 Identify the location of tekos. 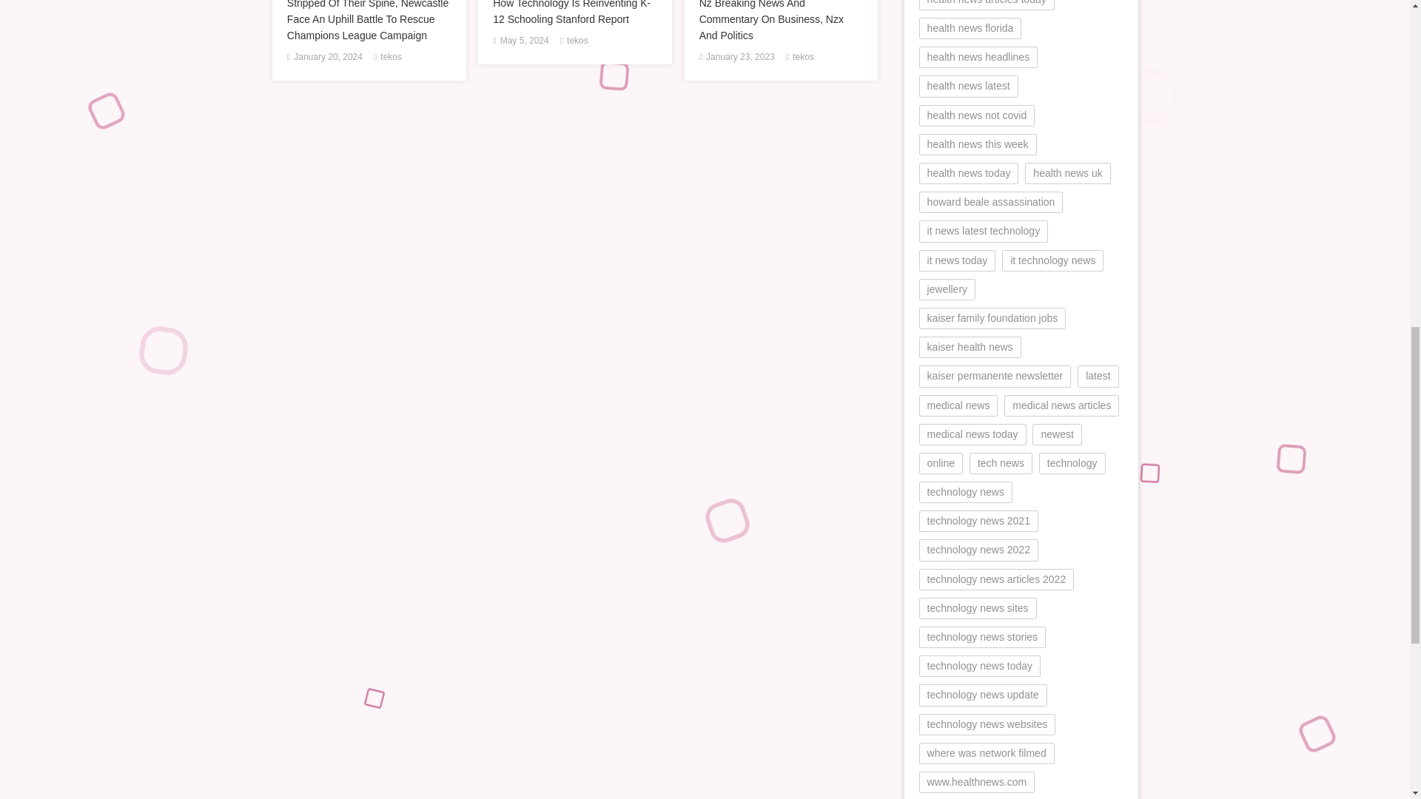
(577, 41).